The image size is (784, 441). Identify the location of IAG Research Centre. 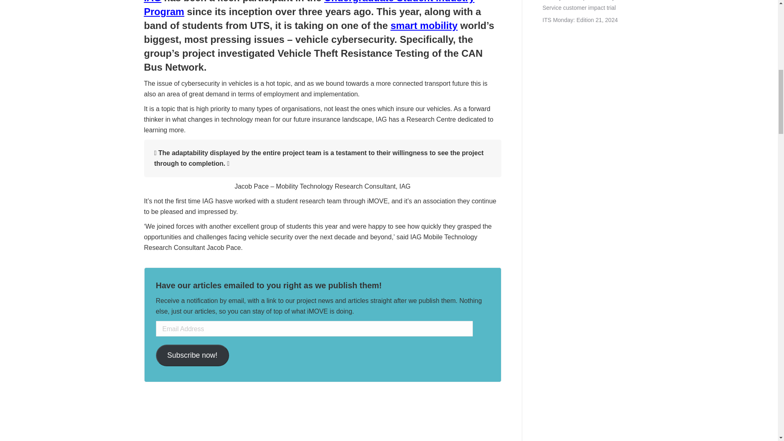
(322, 425).